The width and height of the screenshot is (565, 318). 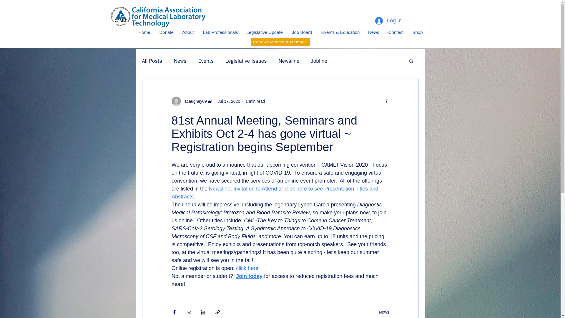 What do you see at coordinates (302, 32) in the screenshot?
I see `Job Board` at bounding box center [302, 32].